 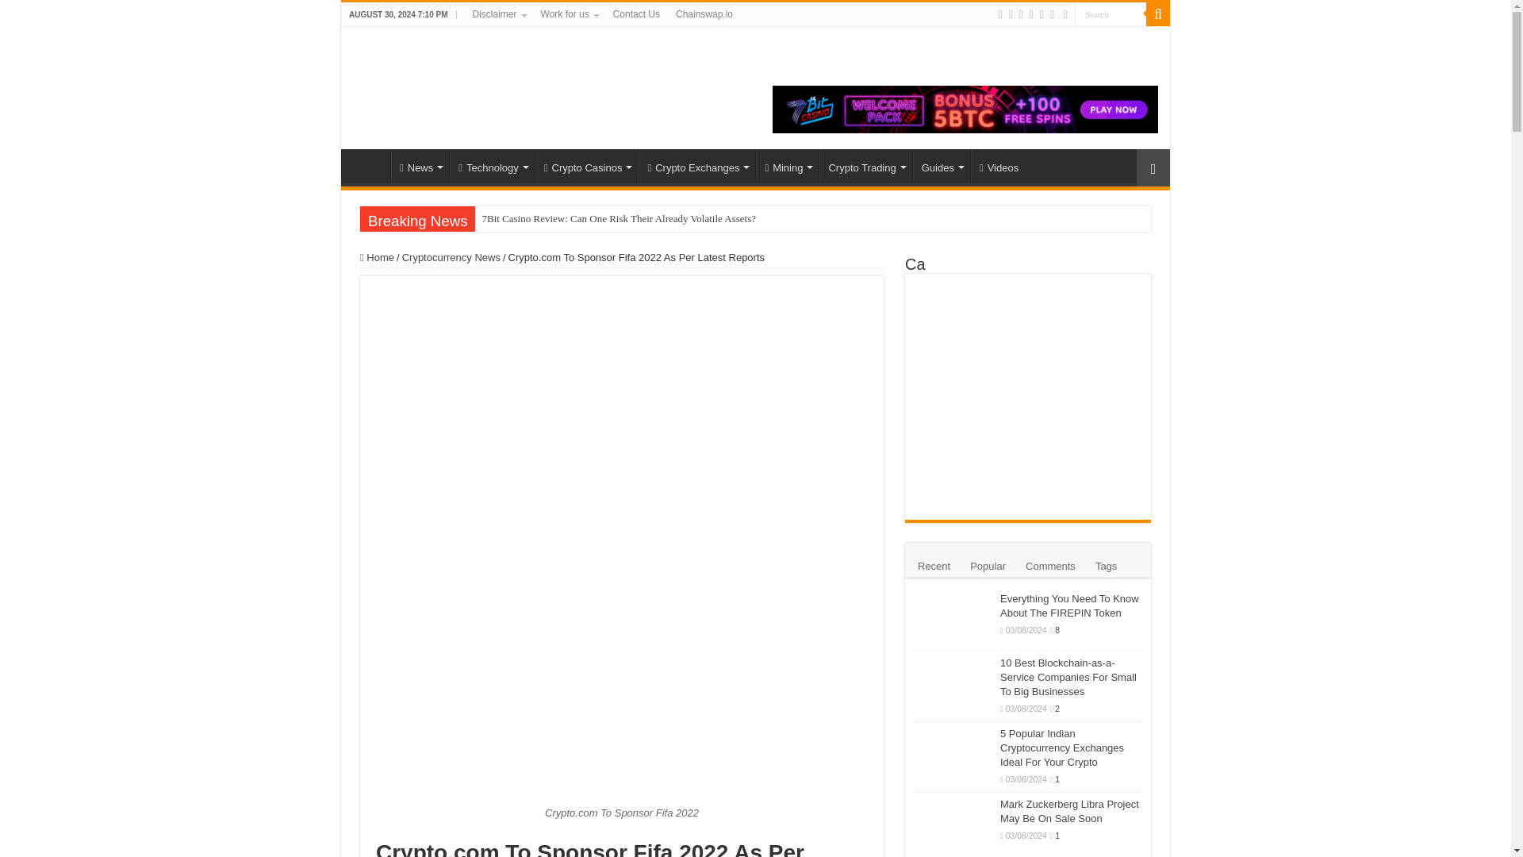 I want to click on Disclaimer, so click(x=498, y=14).